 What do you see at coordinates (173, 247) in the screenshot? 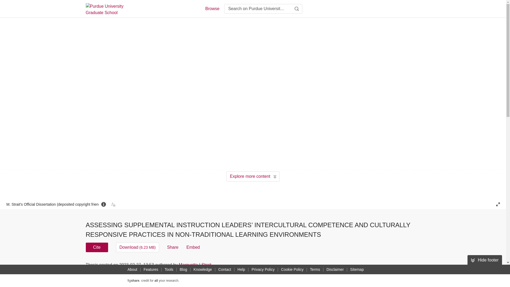
I see `Share` at bounding box center [173, 247].